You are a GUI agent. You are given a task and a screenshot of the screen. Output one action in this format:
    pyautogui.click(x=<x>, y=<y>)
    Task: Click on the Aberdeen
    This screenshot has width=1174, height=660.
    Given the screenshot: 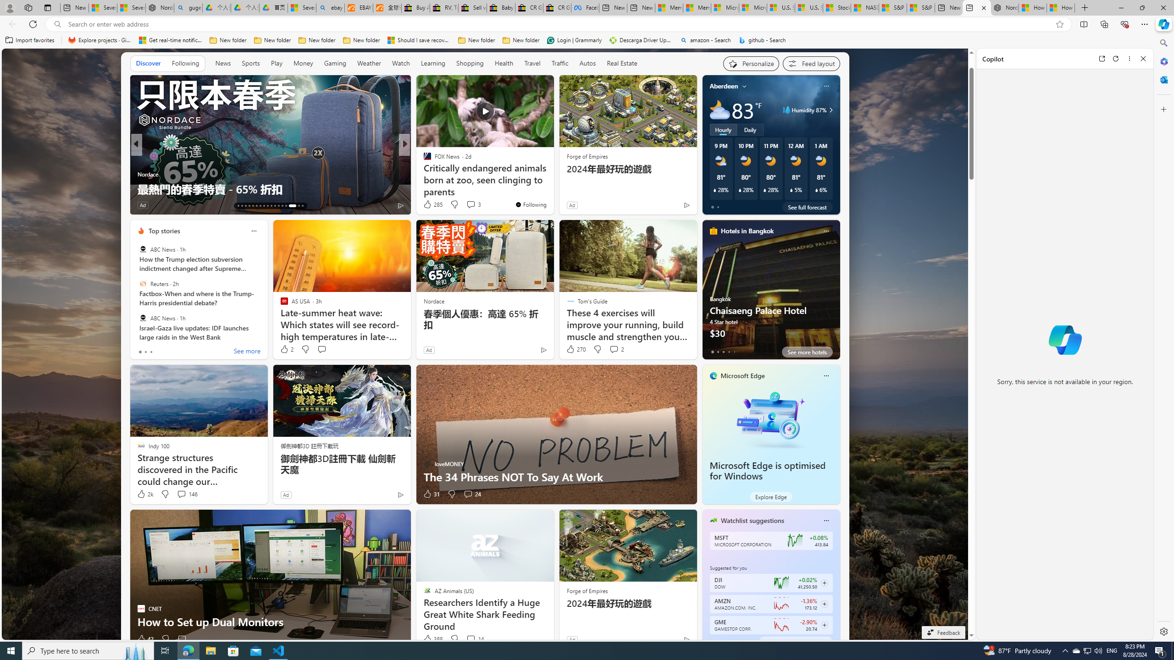 What is the action you would take?
    pyautogui.click(x=724, y=86)
    